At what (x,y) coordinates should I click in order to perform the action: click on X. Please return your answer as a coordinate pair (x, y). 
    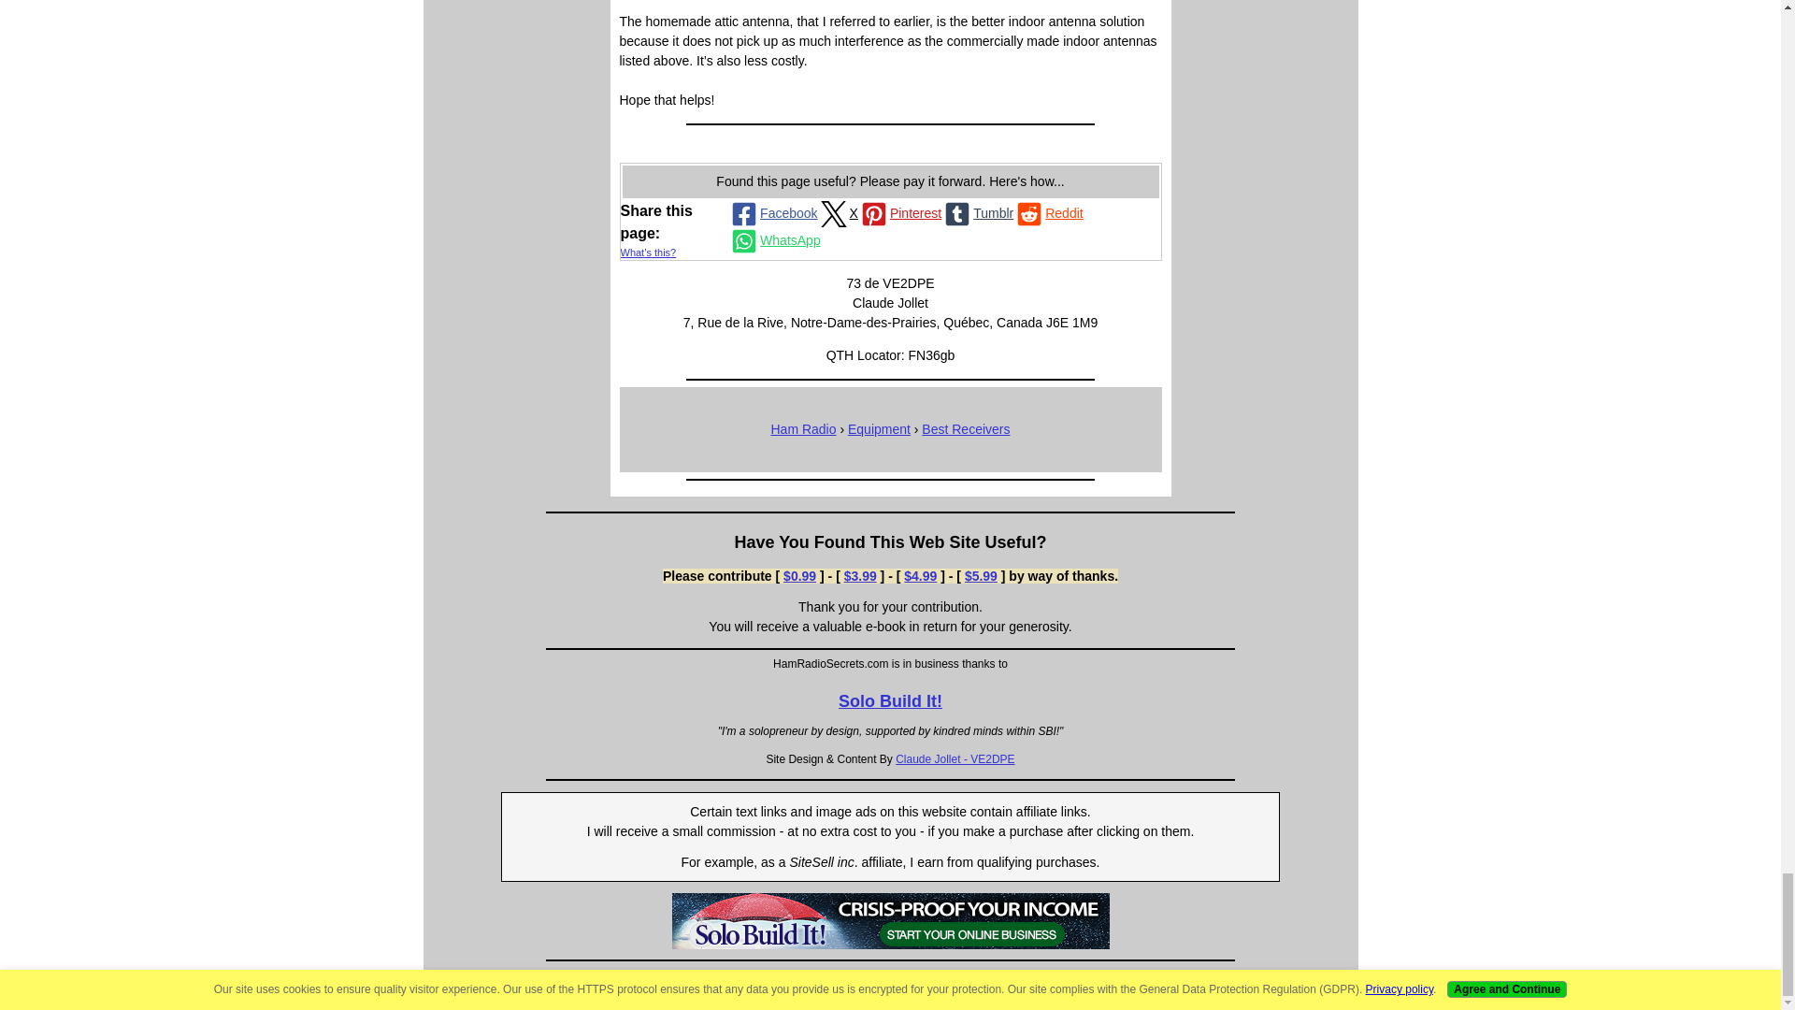
    Looking at the image, I should click on (838, 213).